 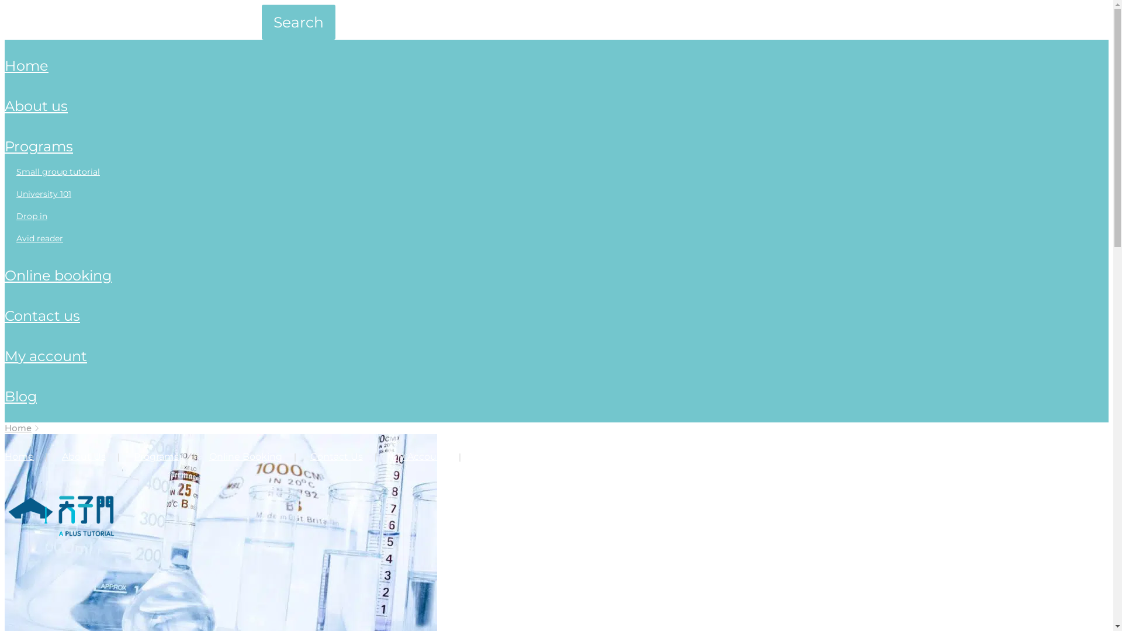 What do you see at coordinates (32, 216) in the screenshot?
I see `drop in` at bounding box center [32, 216].